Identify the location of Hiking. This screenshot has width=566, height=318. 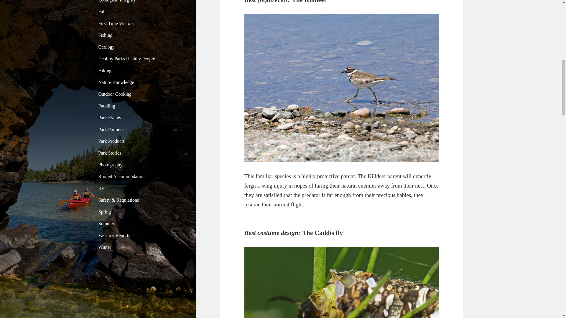
(105, 71).